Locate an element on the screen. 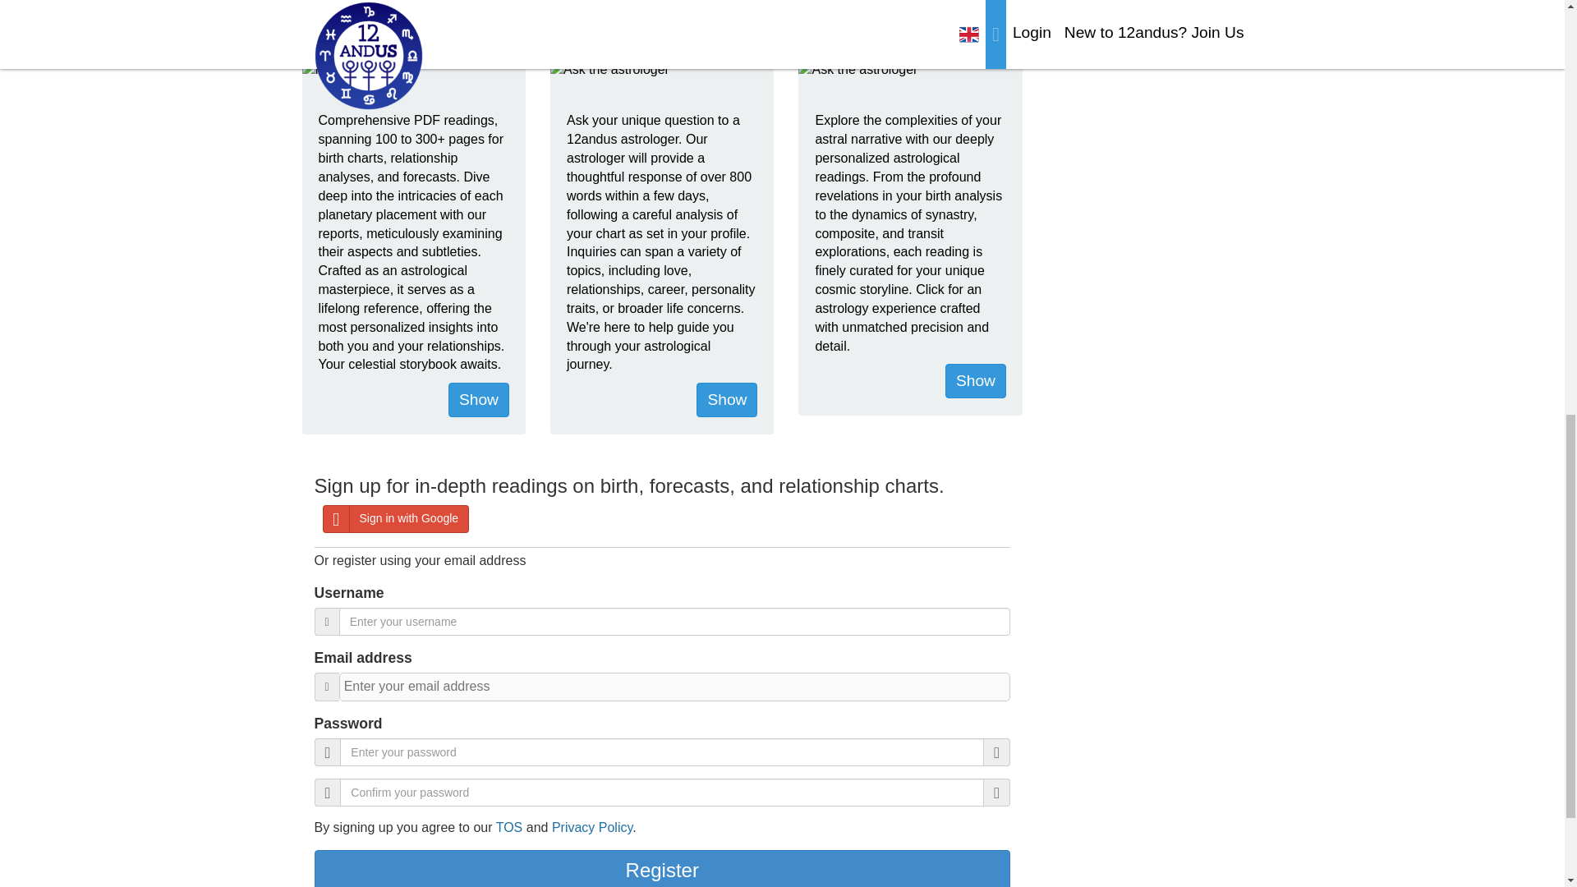 This screenshot has width=1577, height=887. Register is located at coordinates (662, 868).